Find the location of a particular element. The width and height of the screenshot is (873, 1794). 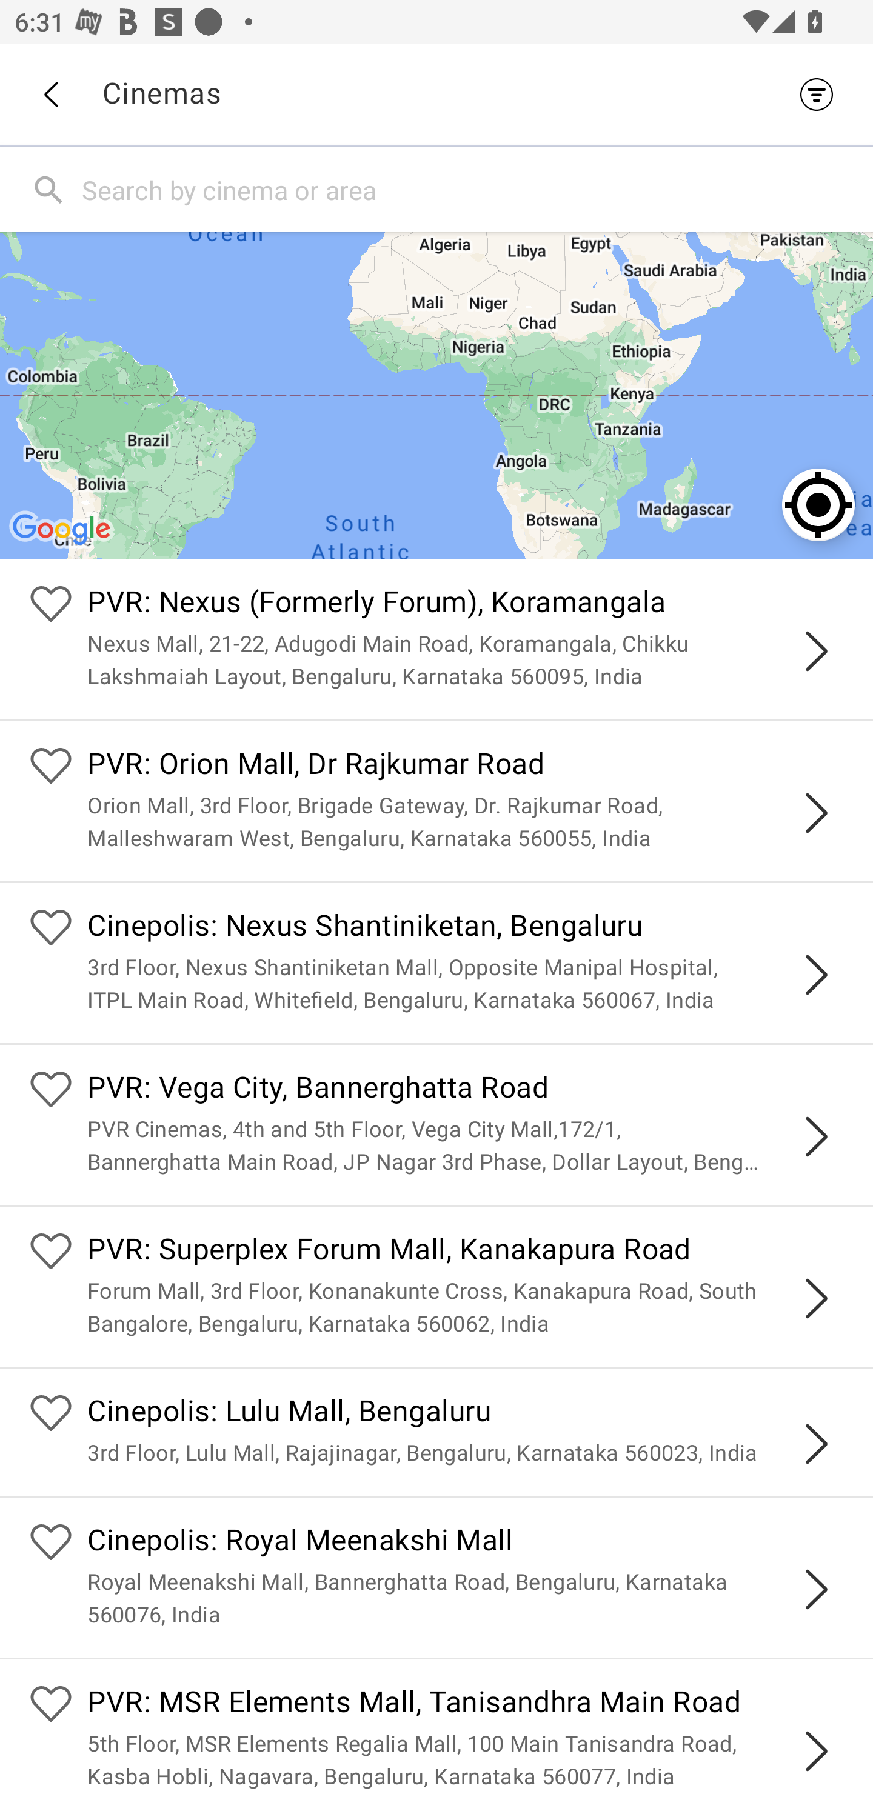

 is located at coordinates (816, 651).